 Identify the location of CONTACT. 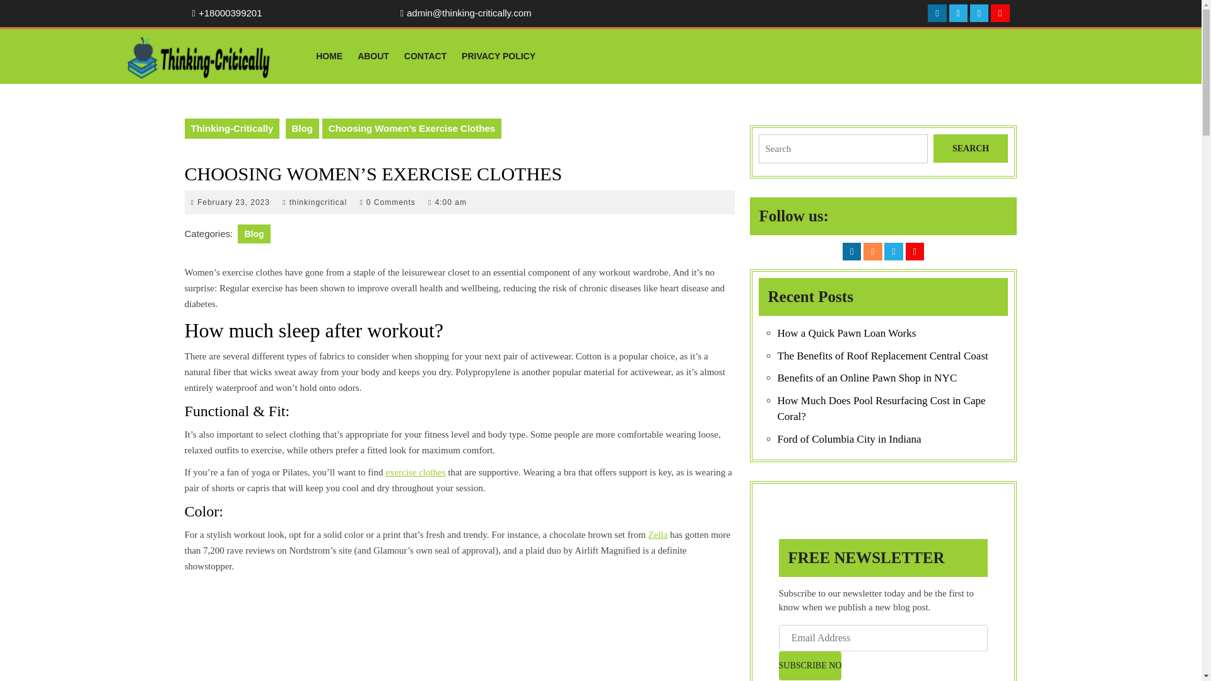
(329, 55).